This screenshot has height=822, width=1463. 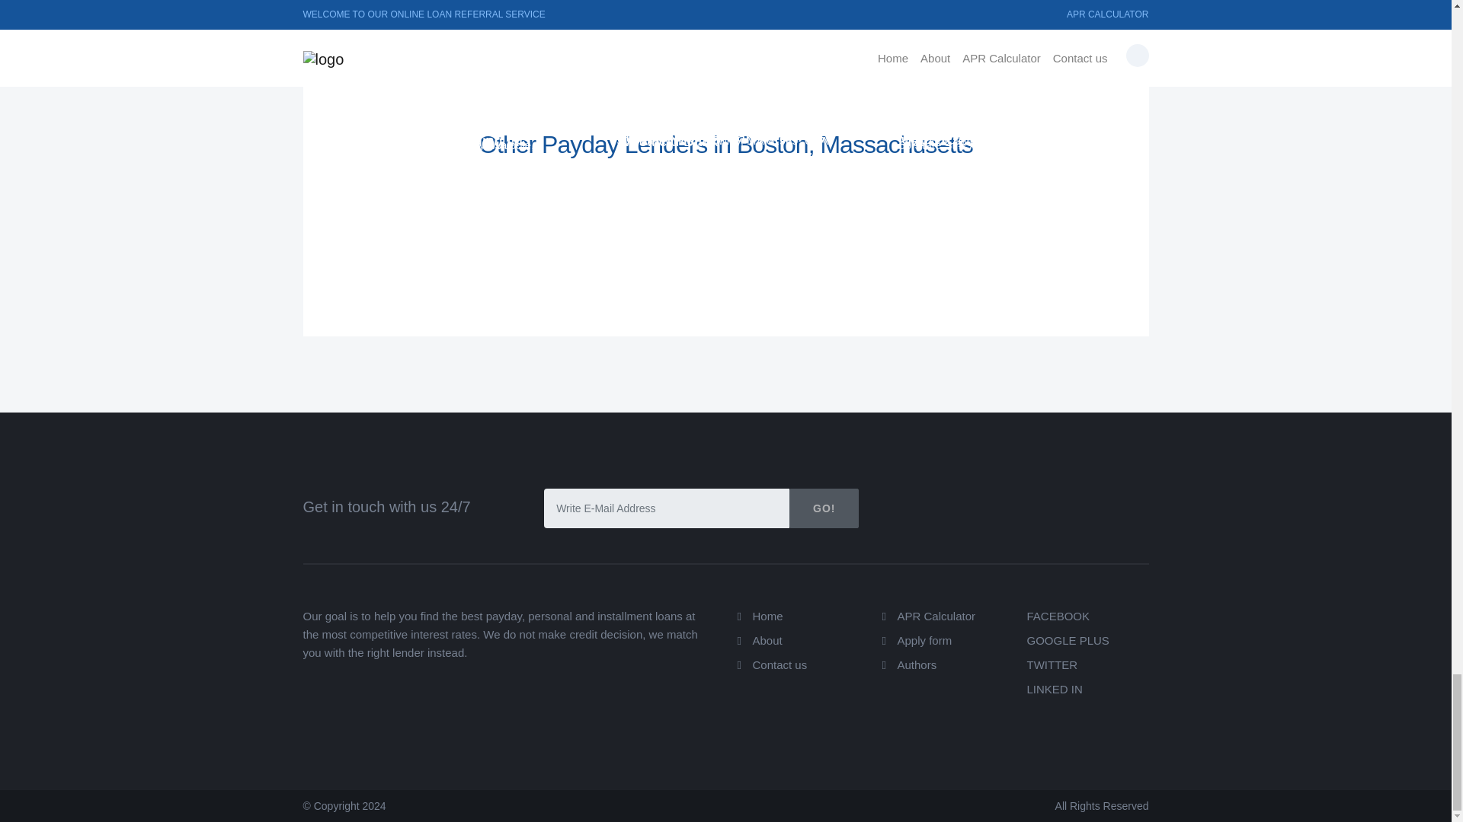 I want to click on Coastal Heritage Bank, so click(x=411, y=95).